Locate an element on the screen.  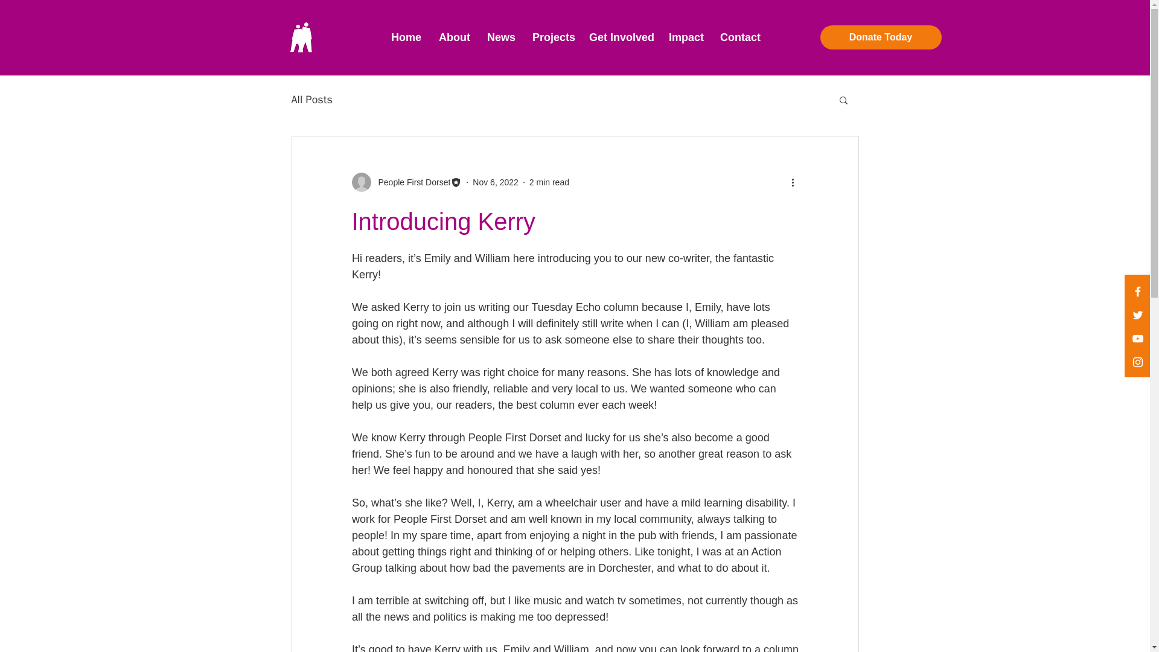
News is located at coordinates (500, 37).